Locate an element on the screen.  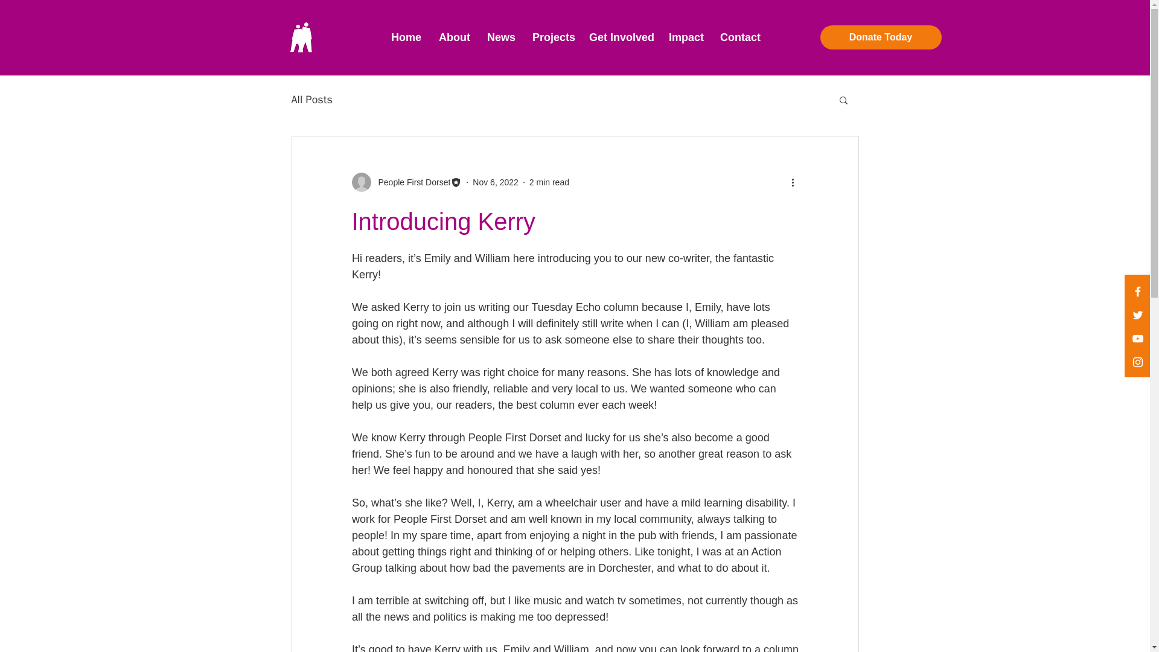
News is located at coordinates (500, 37).